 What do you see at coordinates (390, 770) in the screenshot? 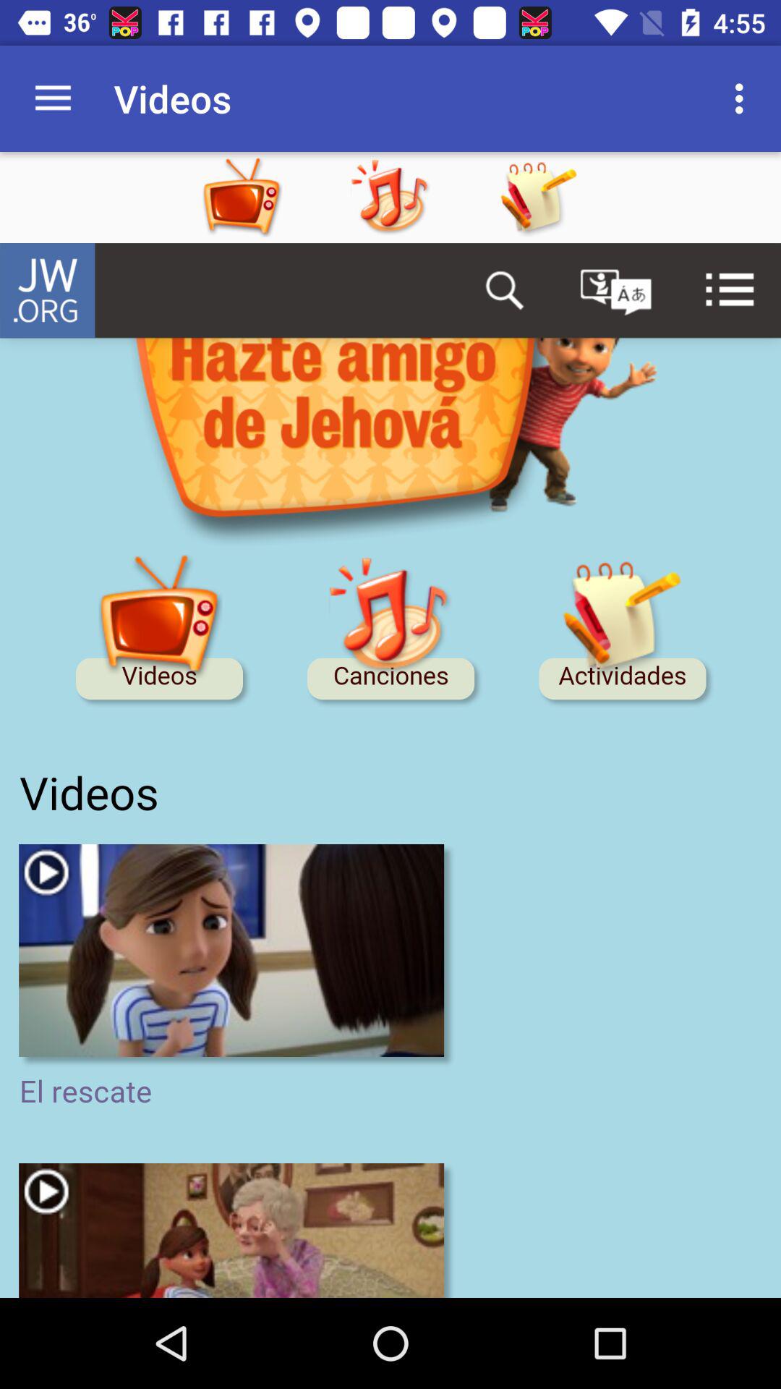
I see `display screen` at bounding box center [390, 770].